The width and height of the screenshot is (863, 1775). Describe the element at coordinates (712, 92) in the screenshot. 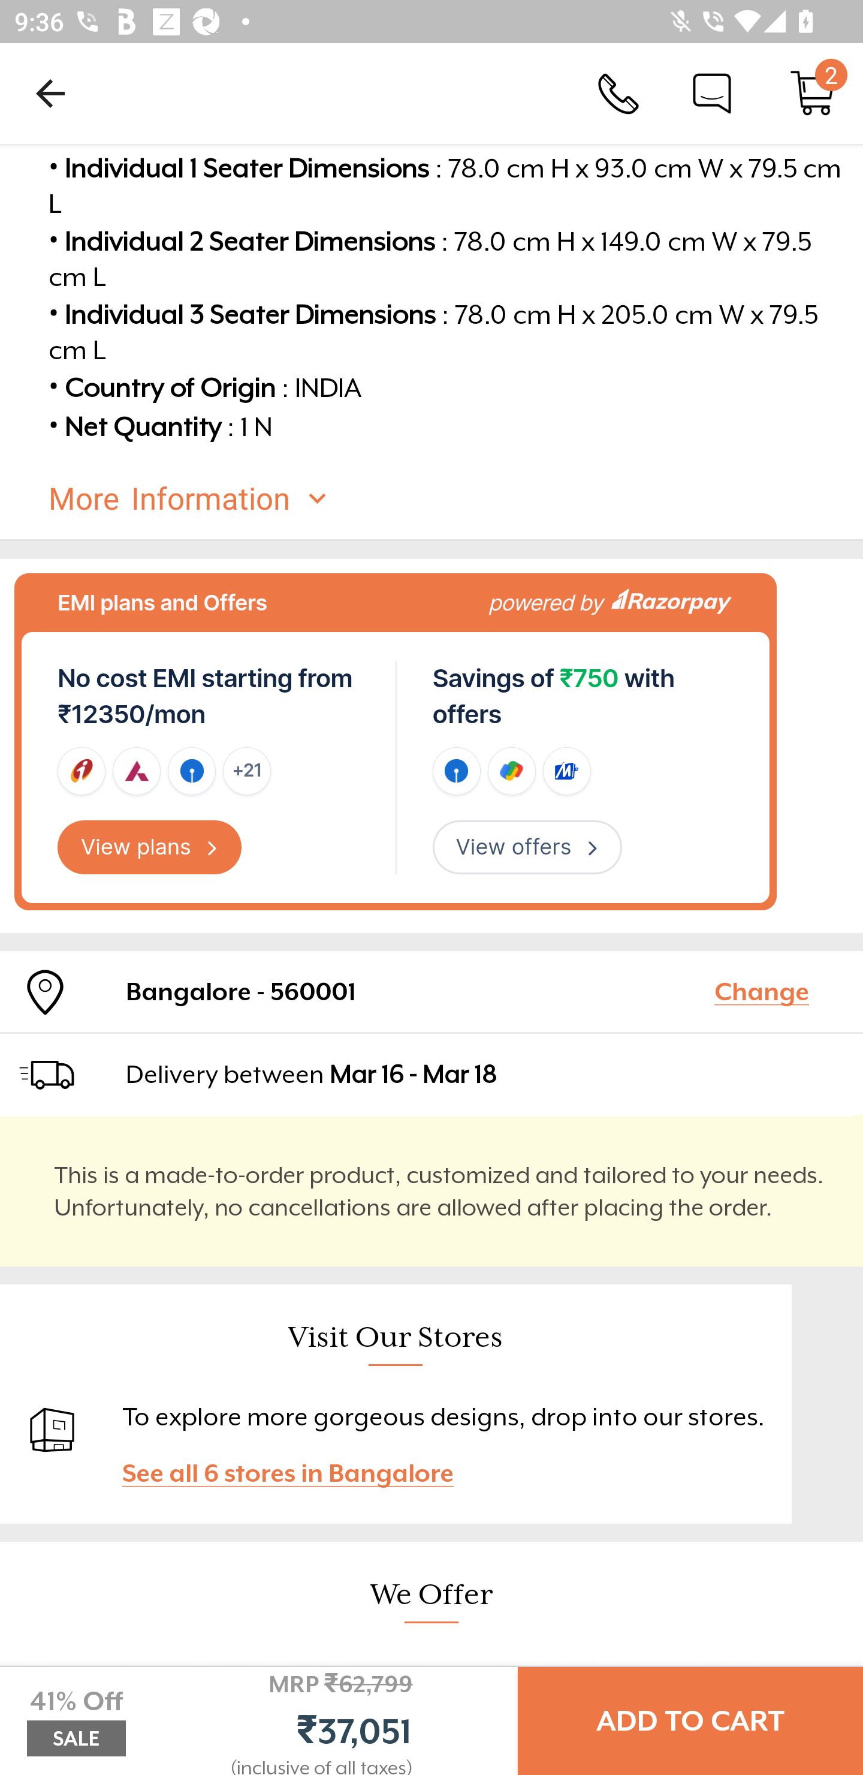

I see `Chat` at that location.